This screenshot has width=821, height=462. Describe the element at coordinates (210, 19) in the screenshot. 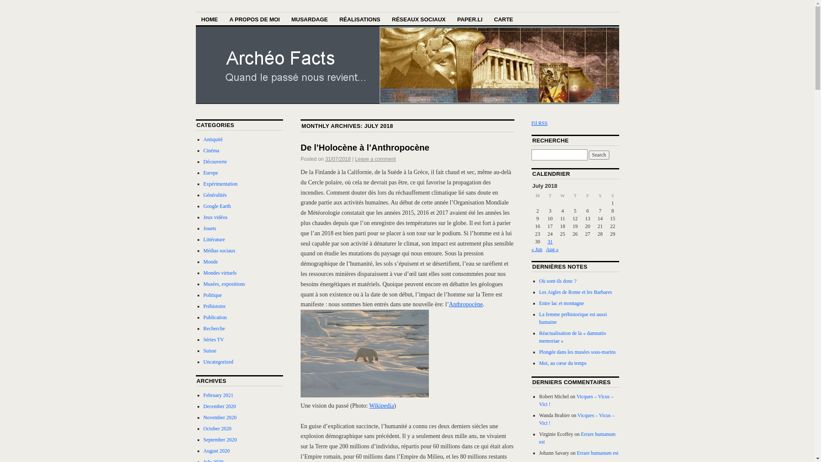

I see `HOME` at that location.